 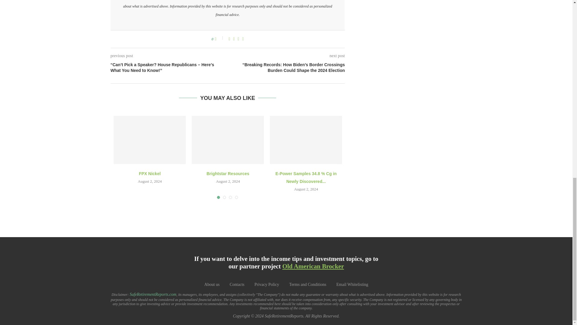 What do you see at coordinates (227, 140) in the screenshot?
I see `Brightstar Resources` at bounding box center [227, 140].